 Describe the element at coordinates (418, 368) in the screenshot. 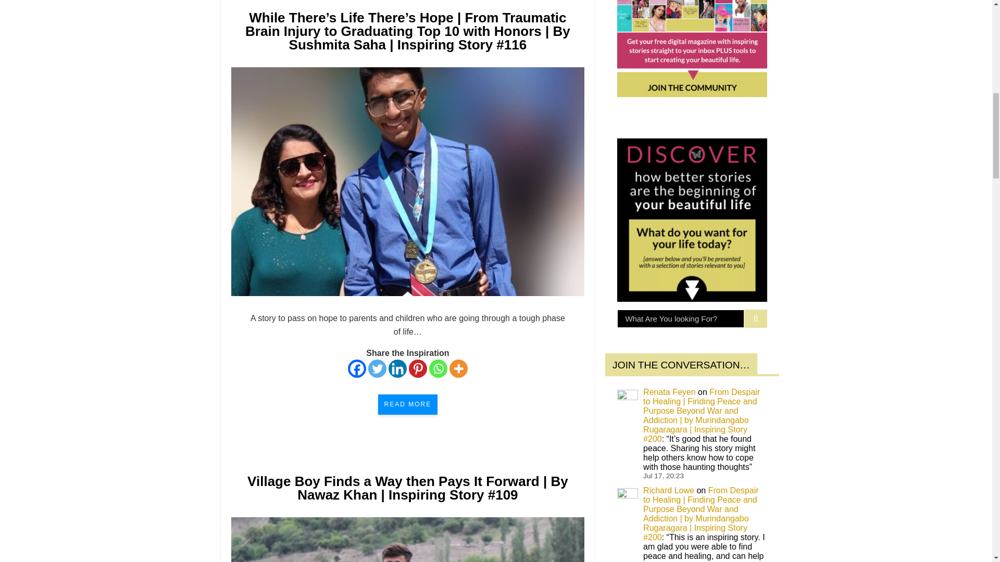

I see `Pinterest` at that location.